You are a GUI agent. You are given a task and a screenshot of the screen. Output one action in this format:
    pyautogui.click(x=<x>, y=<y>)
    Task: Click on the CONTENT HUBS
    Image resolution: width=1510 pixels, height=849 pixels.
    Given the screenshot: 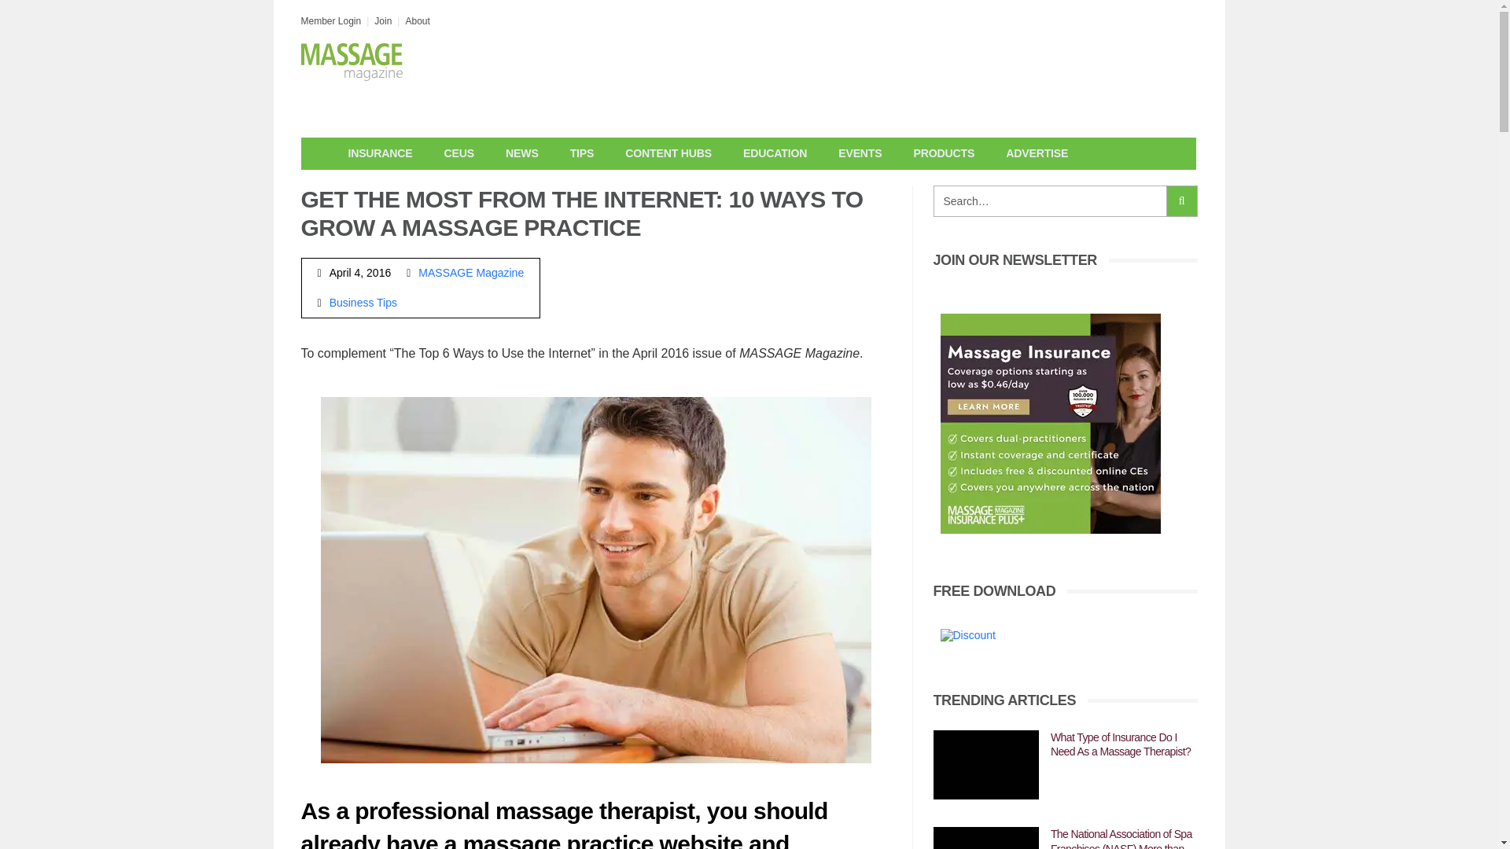 What is the action you would take?
    pyautogui.click(x=668, y=153)
    